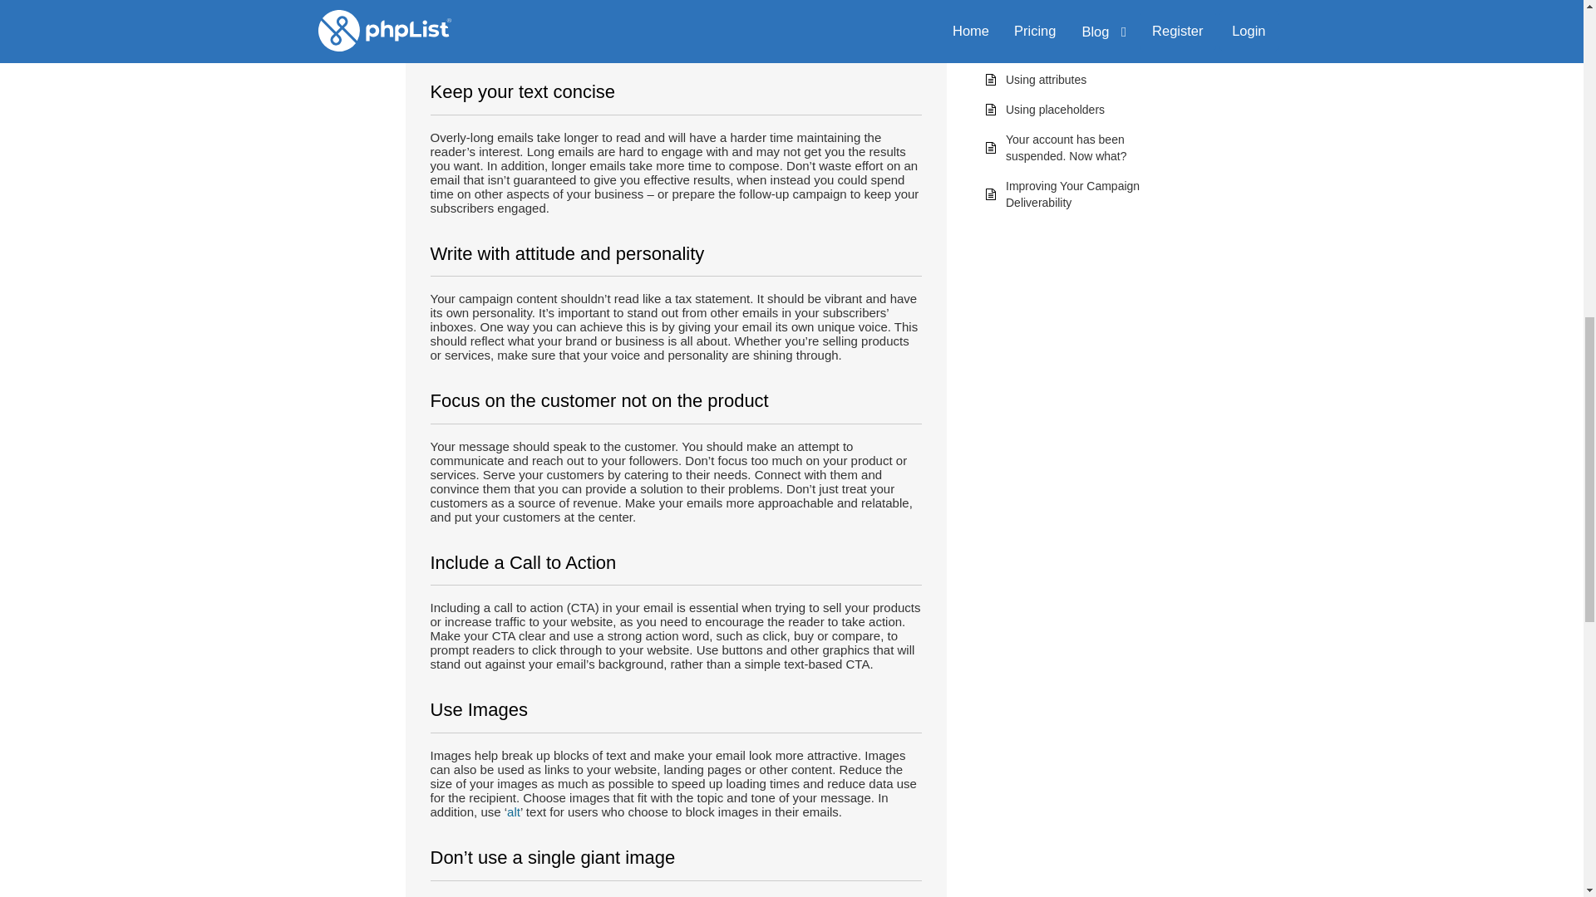 The width and height of the screenshot is (1596, 897). What do you see at coordinates (1089, 42) in the screenshot?
I see `Configuration of reCAPTCHA V3 plugin` at bounding box center [1089, 42].